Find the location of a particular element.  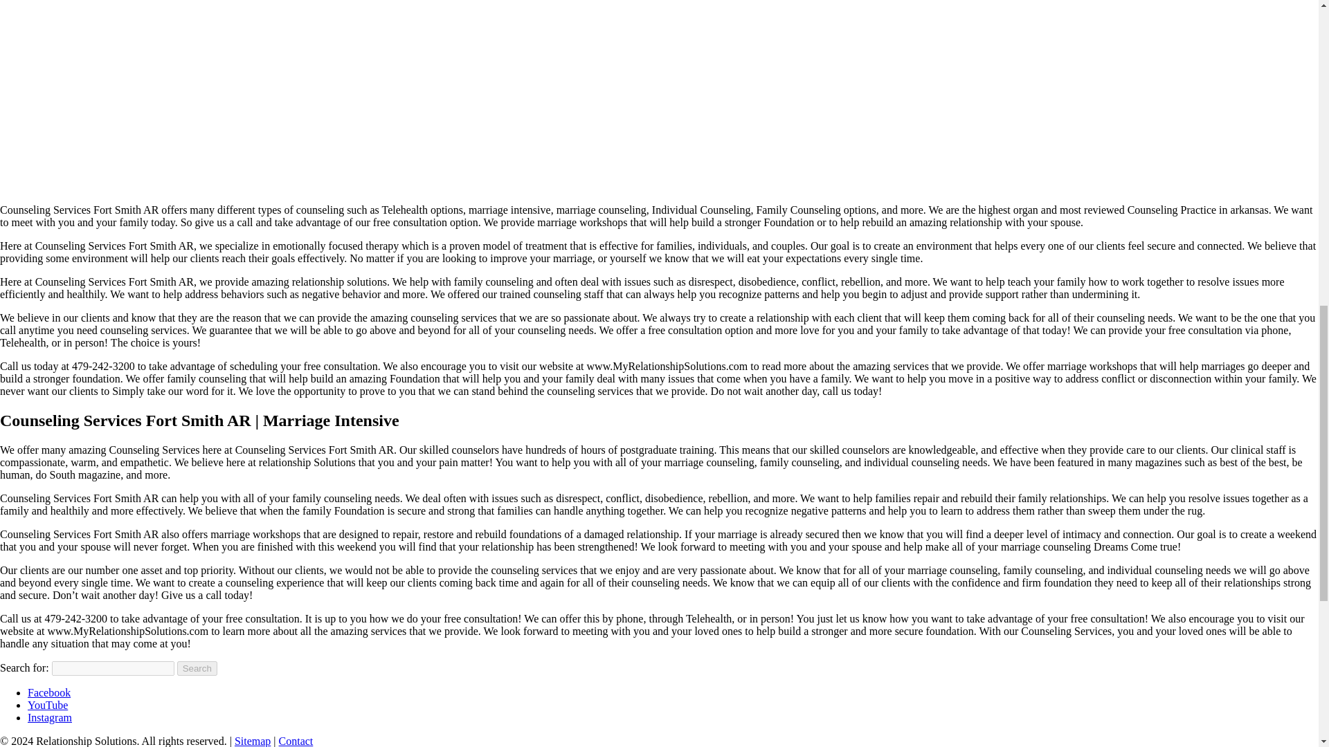

YouTube is located at coordinates (47, 705).